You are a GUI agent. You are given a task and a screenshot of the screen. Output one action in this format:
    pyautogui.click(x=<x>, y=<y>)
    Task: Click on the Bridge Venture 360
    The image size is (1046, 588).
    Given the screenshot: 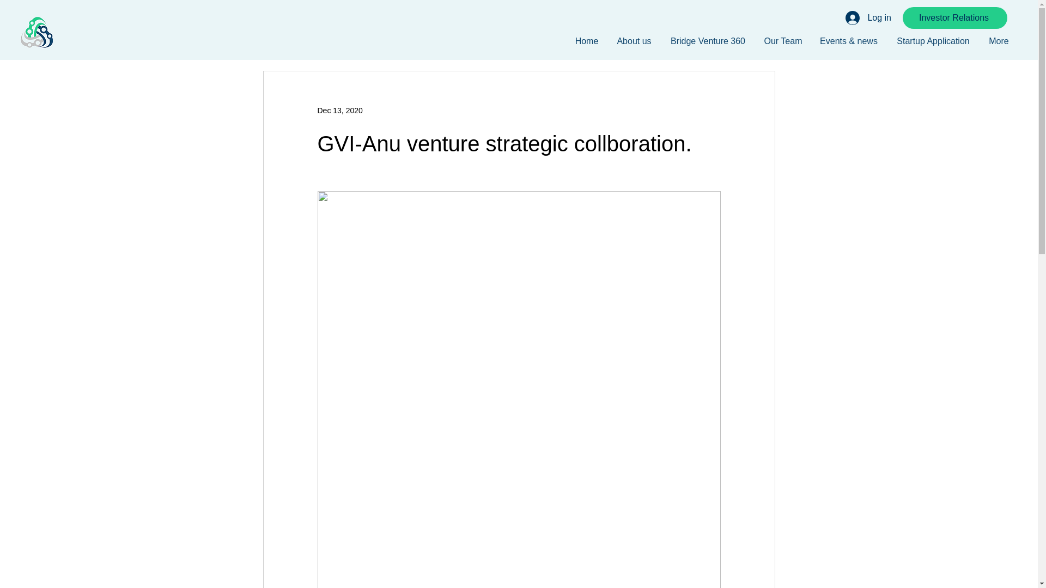 What is the action you would take?
    pyautogui.click(x=708, y=41)
    